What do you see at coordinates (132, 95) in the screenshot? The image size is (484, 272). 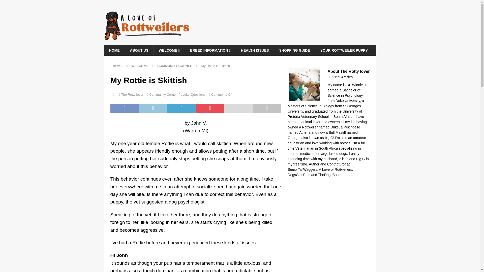 I see `The Rotty lover` at bounding box center [132, 95].